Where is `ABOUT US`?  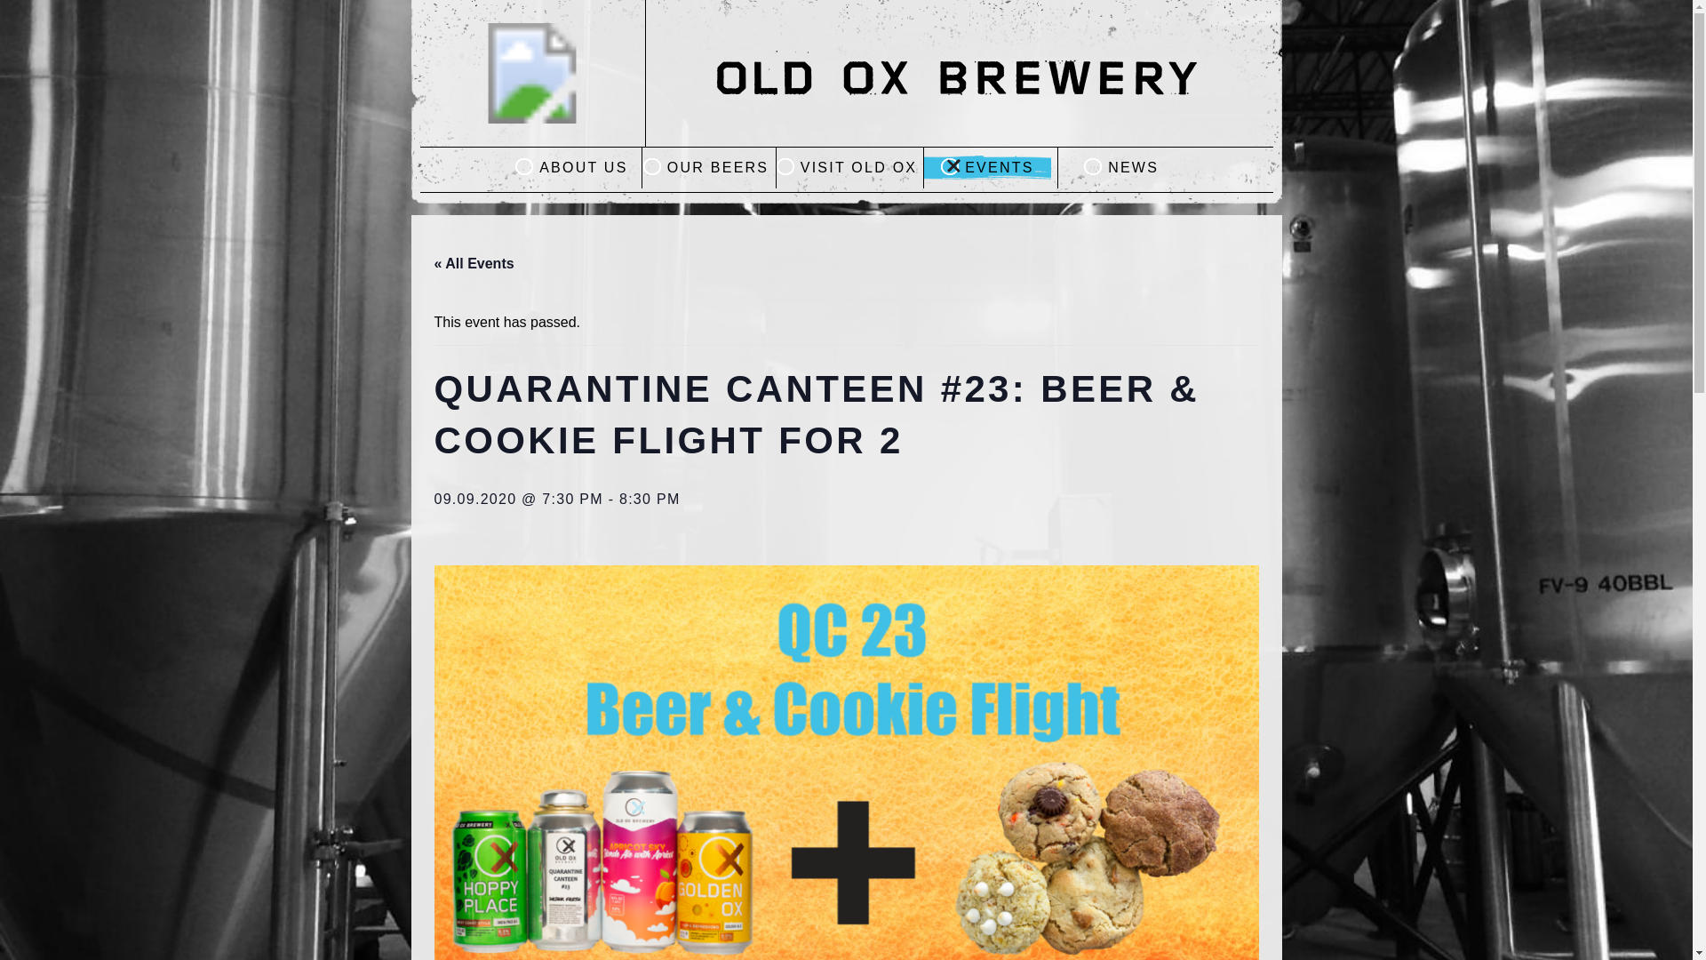 ABOUT US is located at coordinates (570, 167).